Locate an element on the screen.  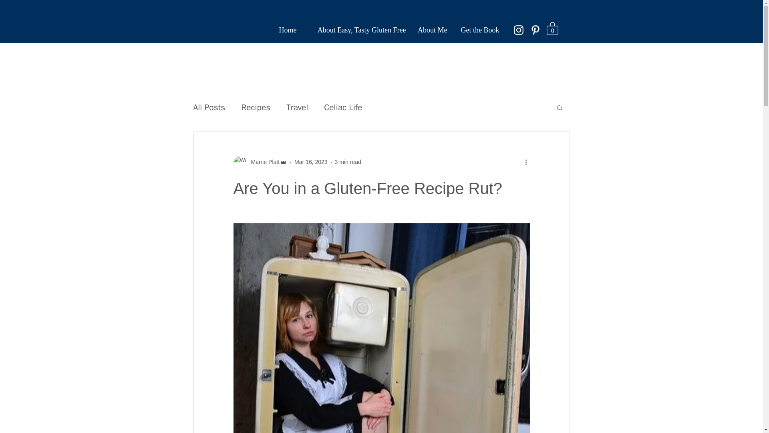
Celiac Life is located at coordinates (343, 107).